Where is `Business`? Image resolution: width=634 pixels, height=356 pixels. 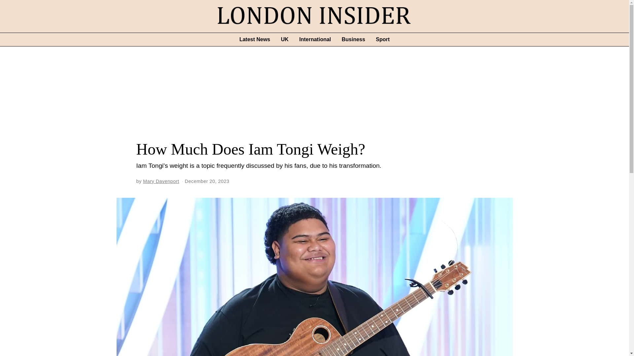
Business is located at coordinates (353, 40).